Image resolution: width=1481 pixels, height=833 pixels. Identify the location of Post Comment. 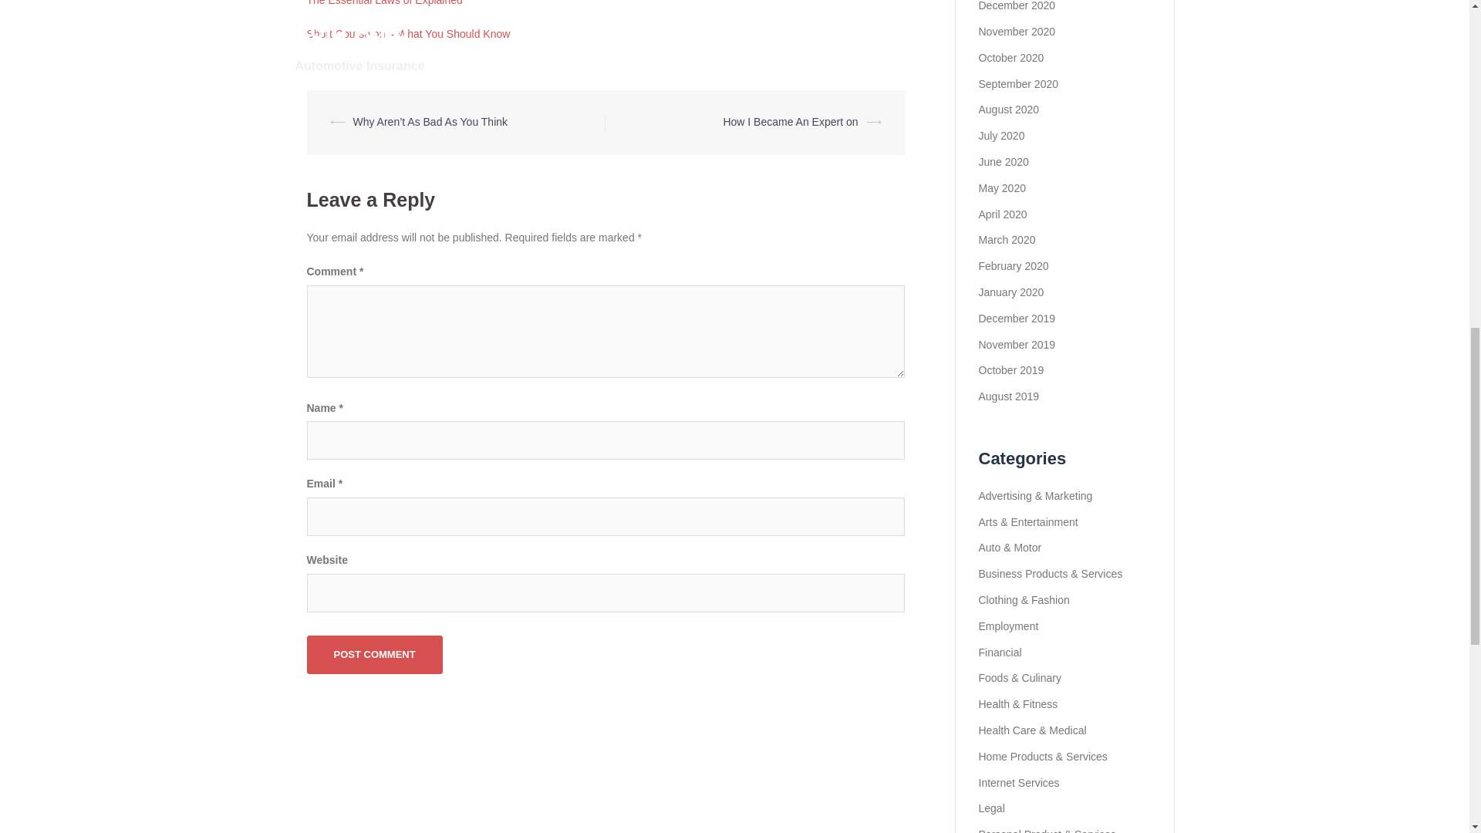
(375, 654).